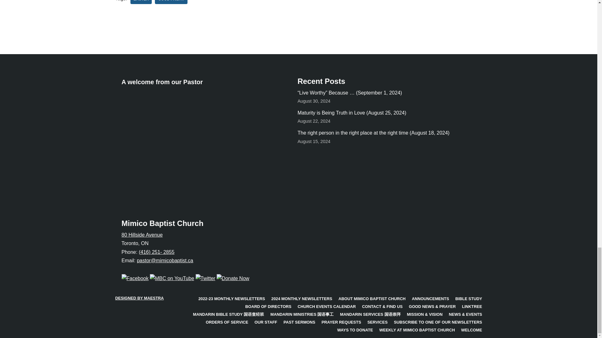 The width and height of the screenshot is (602, 338). I want to click on good friday, so click(171, 2).